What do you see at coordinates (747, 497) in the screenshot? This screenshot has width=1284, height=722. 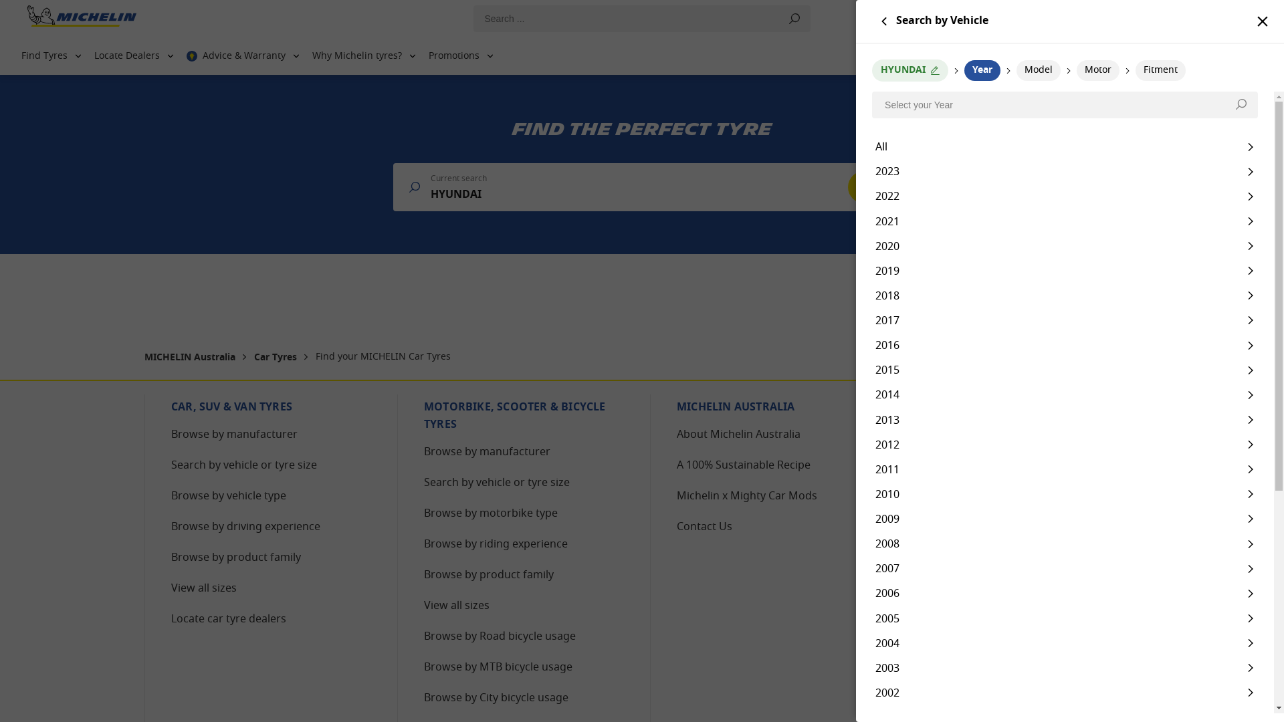 I see `Michelin x Mighty Car Mods` at bounding box center [747, 497].